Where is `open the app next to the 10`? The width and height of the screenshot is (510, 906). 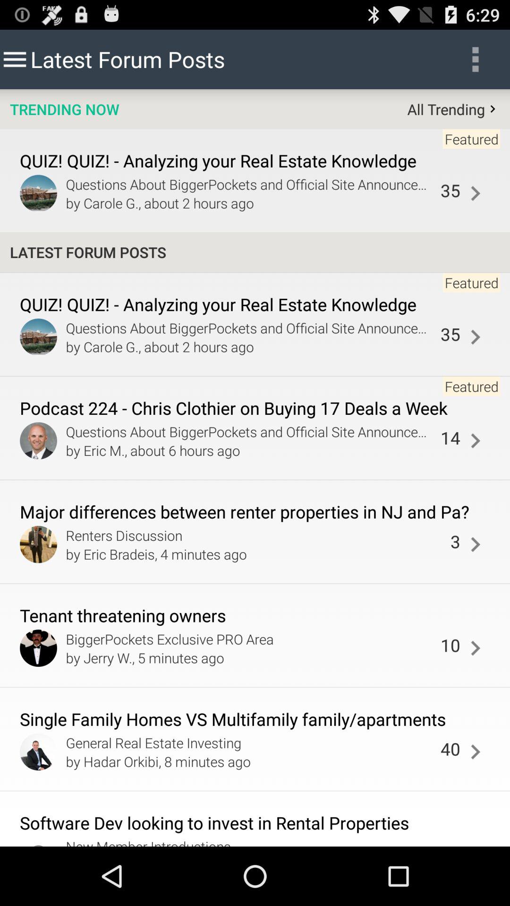
open the app next to the 10 is located at coordinates (250, 657).